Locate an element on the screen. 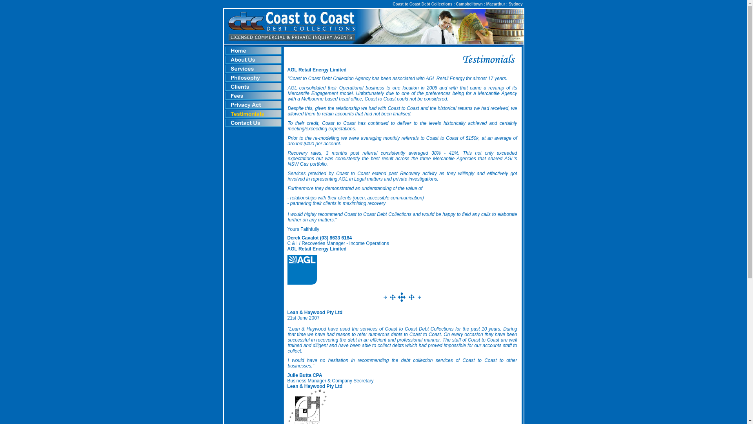 The height and width of the screenshot is (424, 753). Fees is located at coordinates (253, 96).